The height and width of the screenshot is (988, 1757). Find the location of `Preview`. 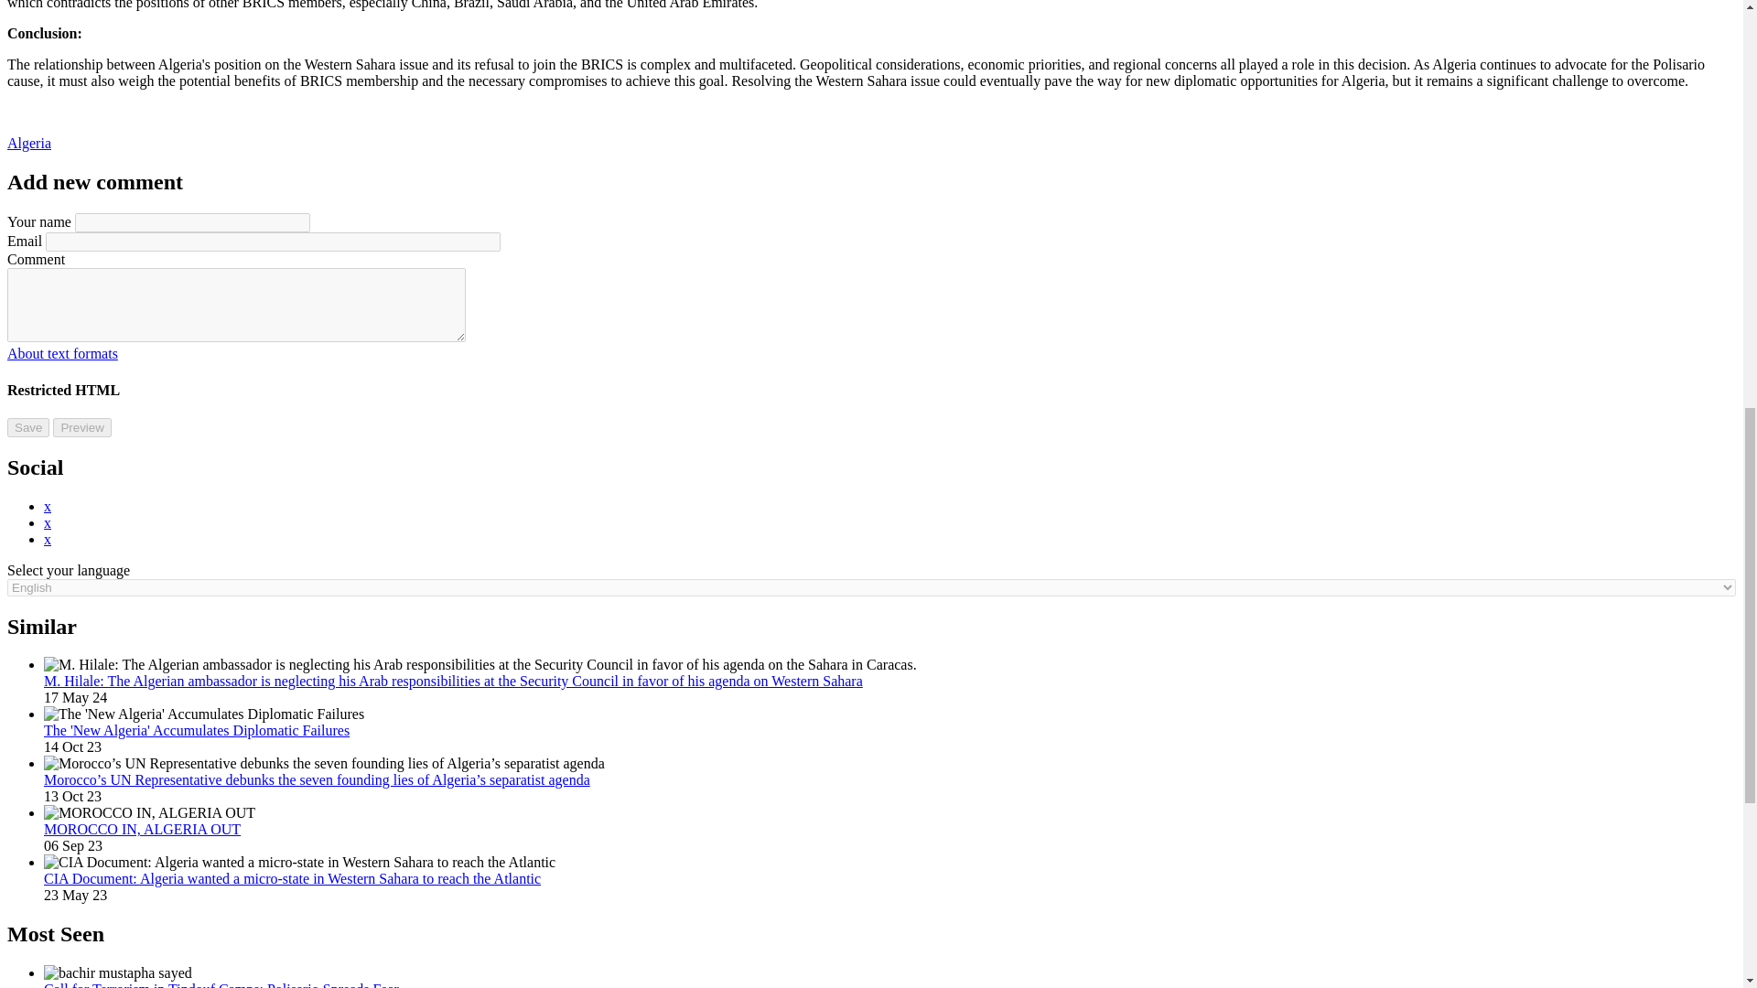

Preview is located at coordinates (81, 427).